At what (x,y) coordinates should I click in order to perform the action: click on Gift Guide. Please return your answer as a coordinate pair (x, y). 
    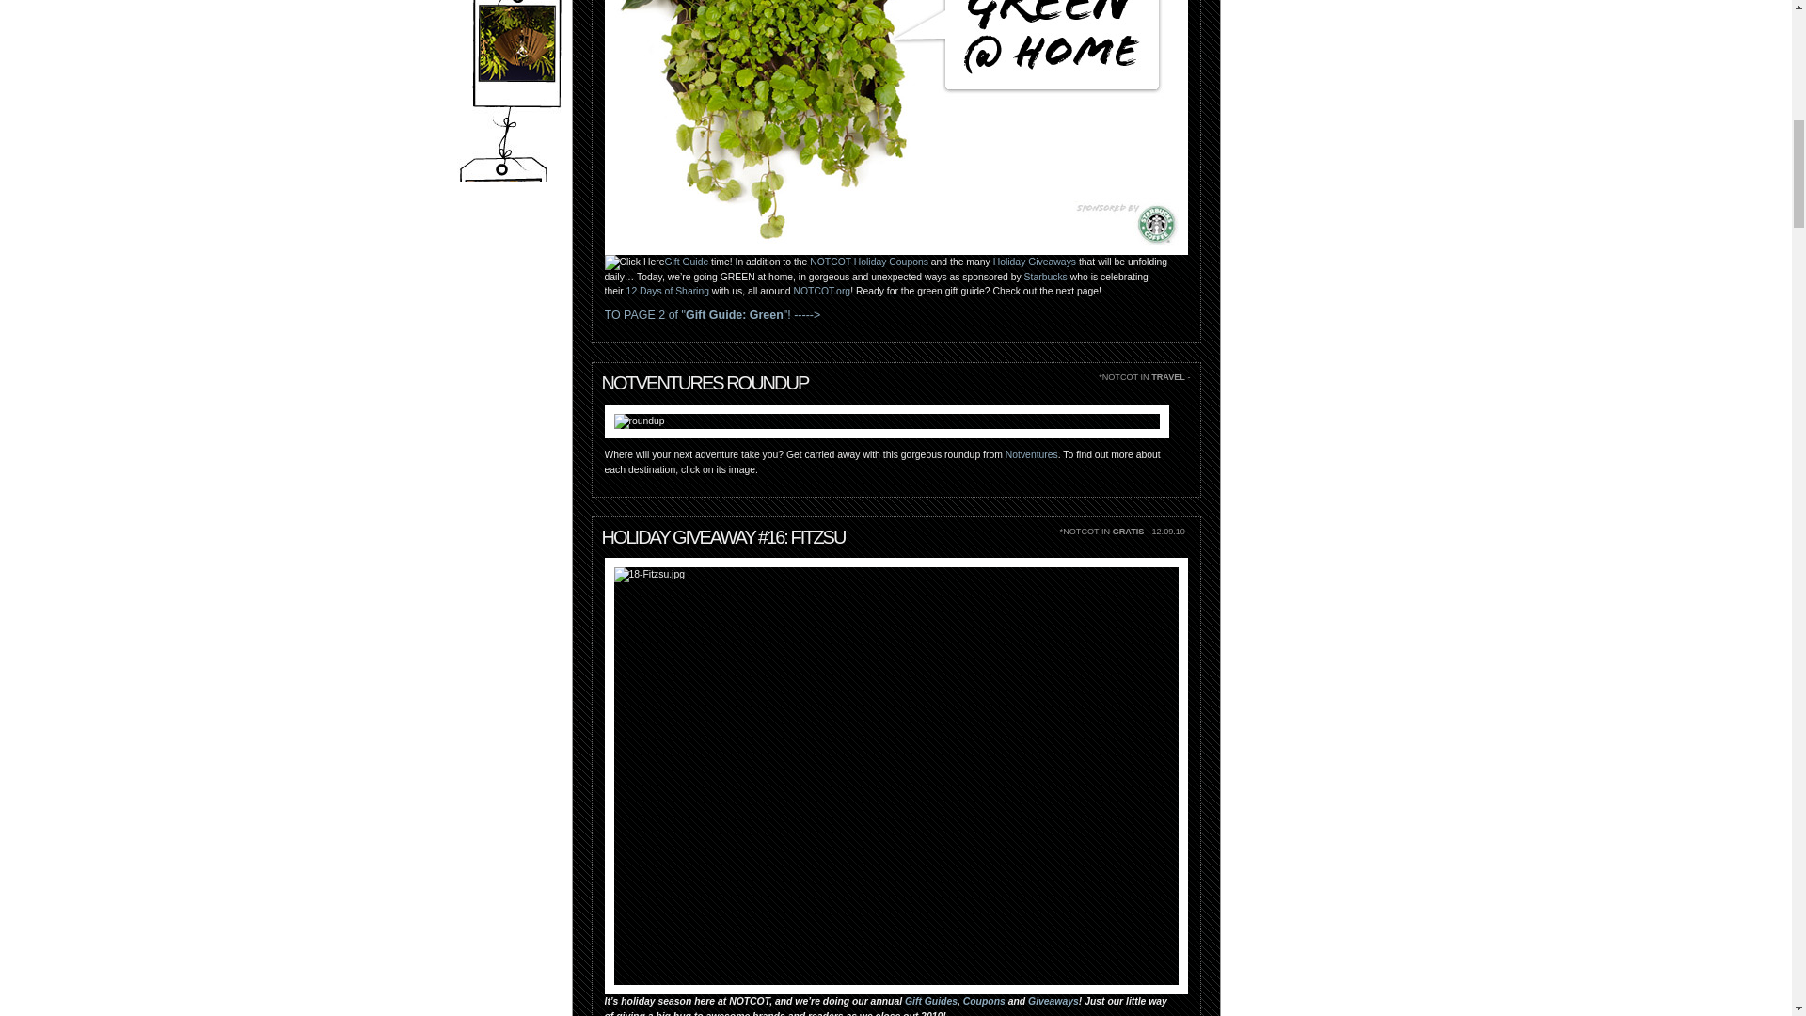
    Looking at the image, I should click on (686, 262).